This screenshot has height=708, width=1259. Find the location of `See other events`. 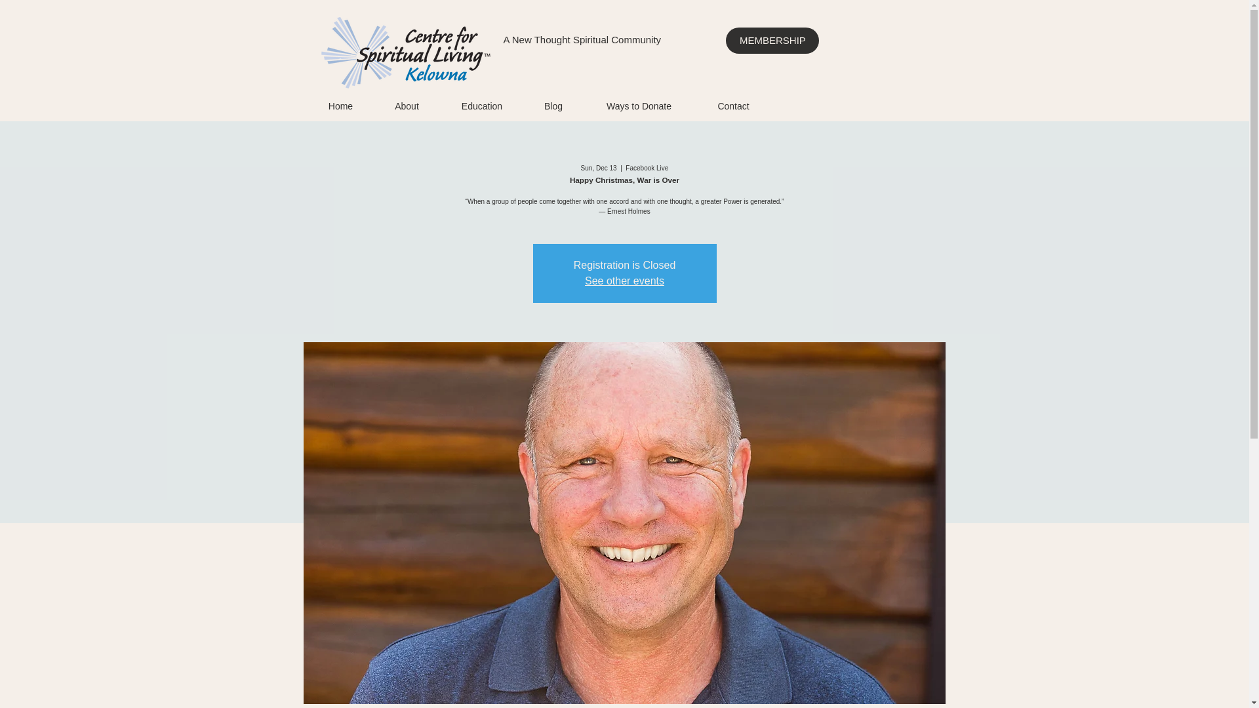

See other events is located at coordinates (624, 281).